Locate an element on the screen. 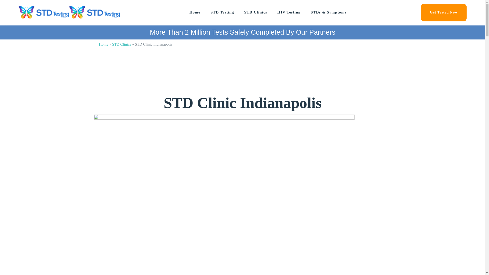  STD Testing is located at coordinates (222, 12).